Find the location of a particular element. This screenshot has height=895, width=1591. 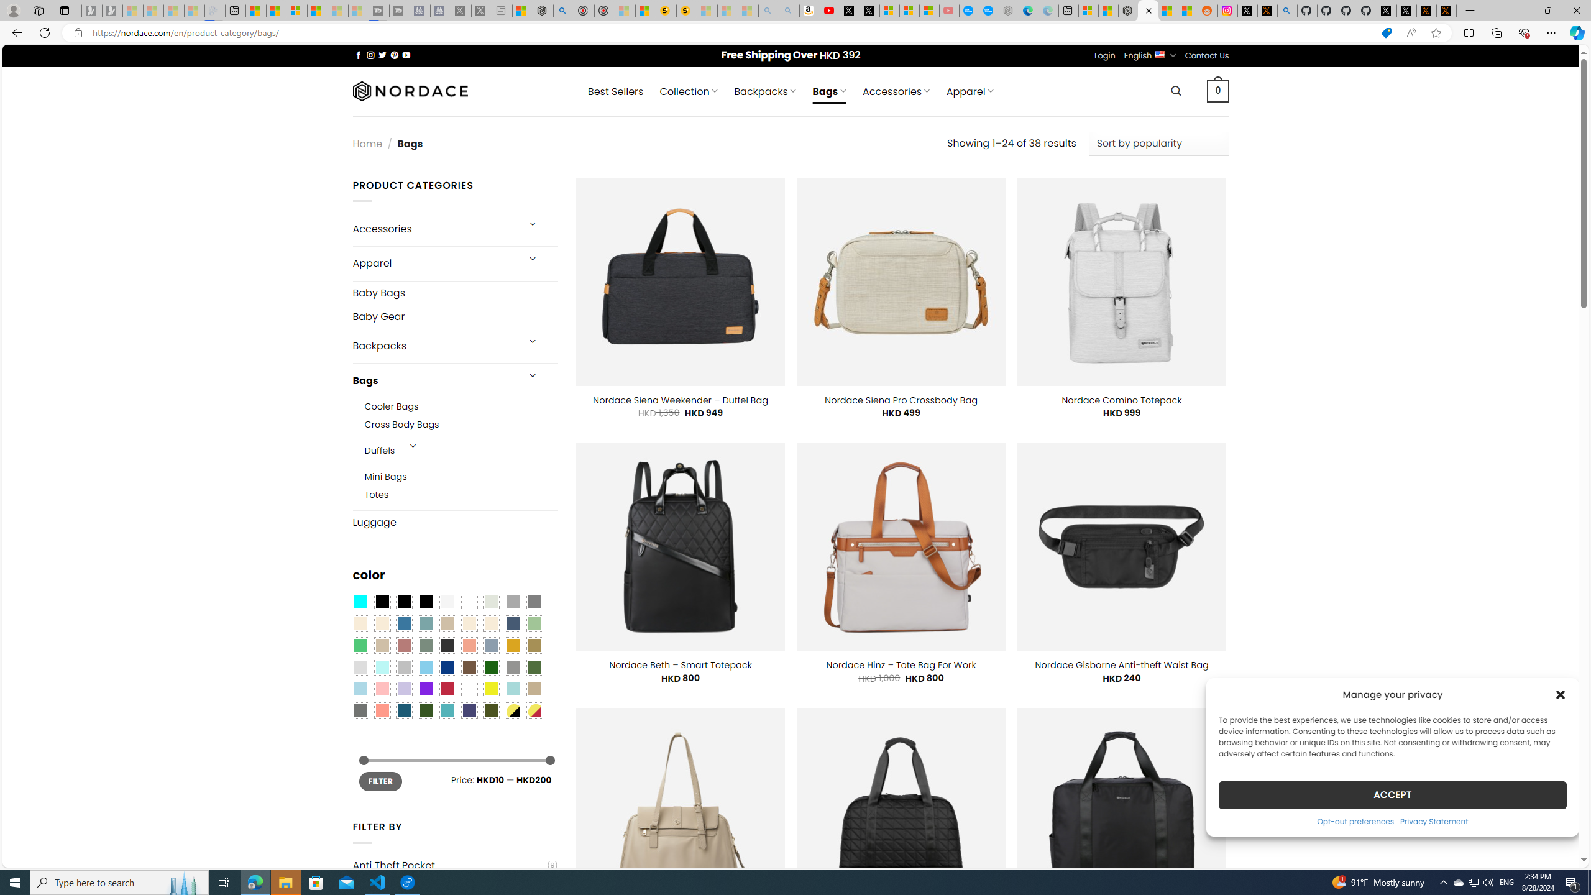

Baby Bags is located at coordinates (455, 293).